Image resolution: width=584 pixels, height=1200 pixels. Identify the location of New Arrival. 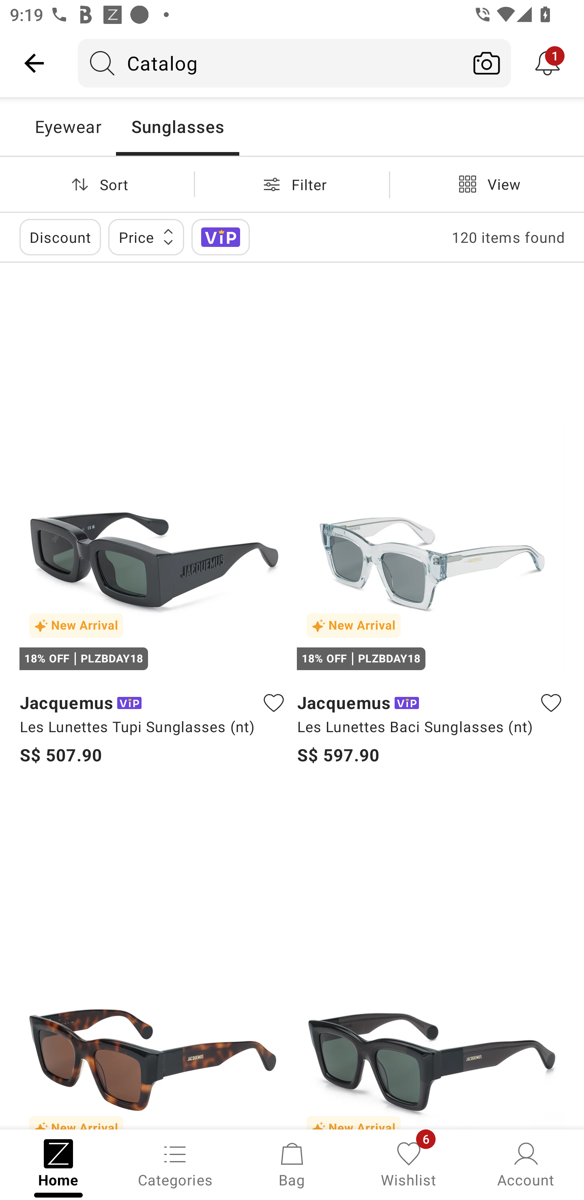
(431, 962).